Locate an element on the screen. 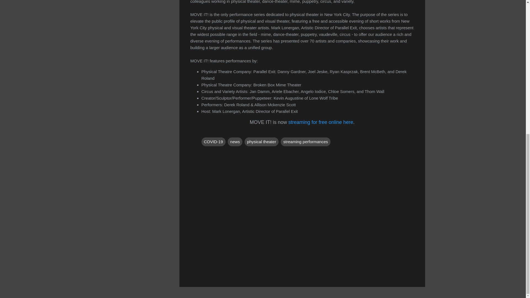  streaming performances is located at coordinates (305, 142).